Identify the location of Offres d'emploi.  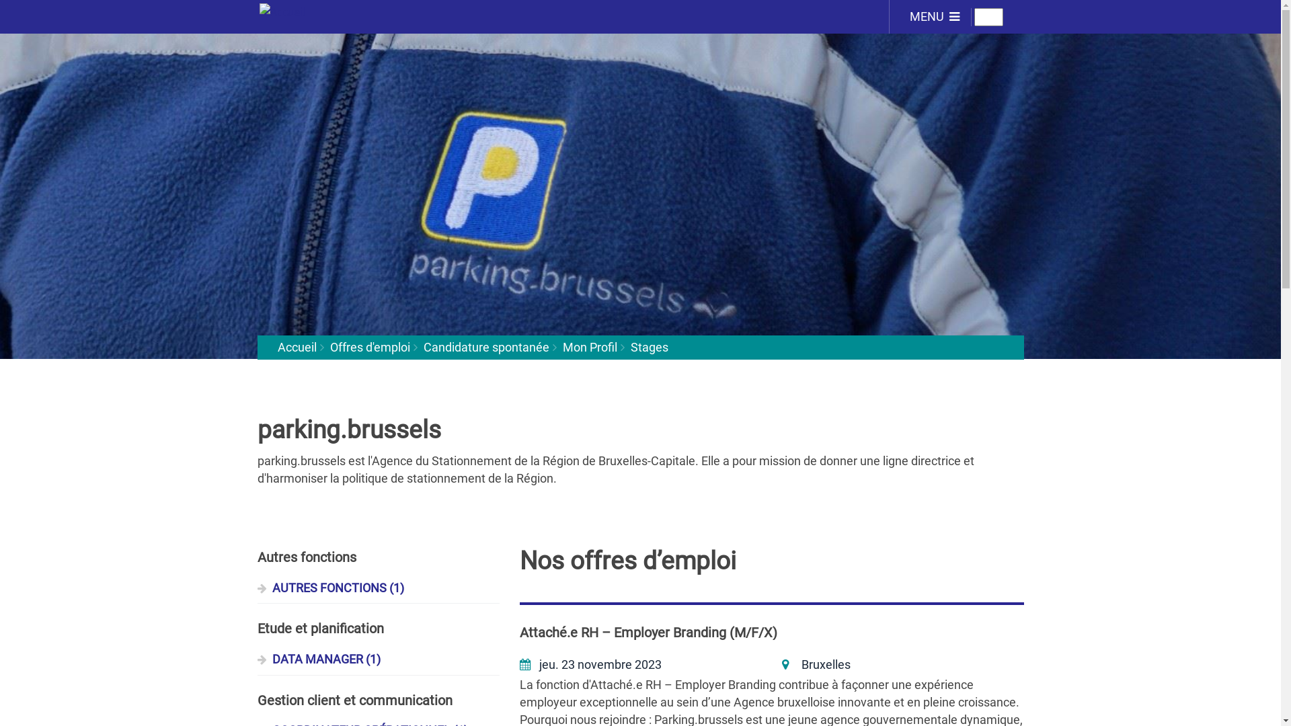
(369, 347).